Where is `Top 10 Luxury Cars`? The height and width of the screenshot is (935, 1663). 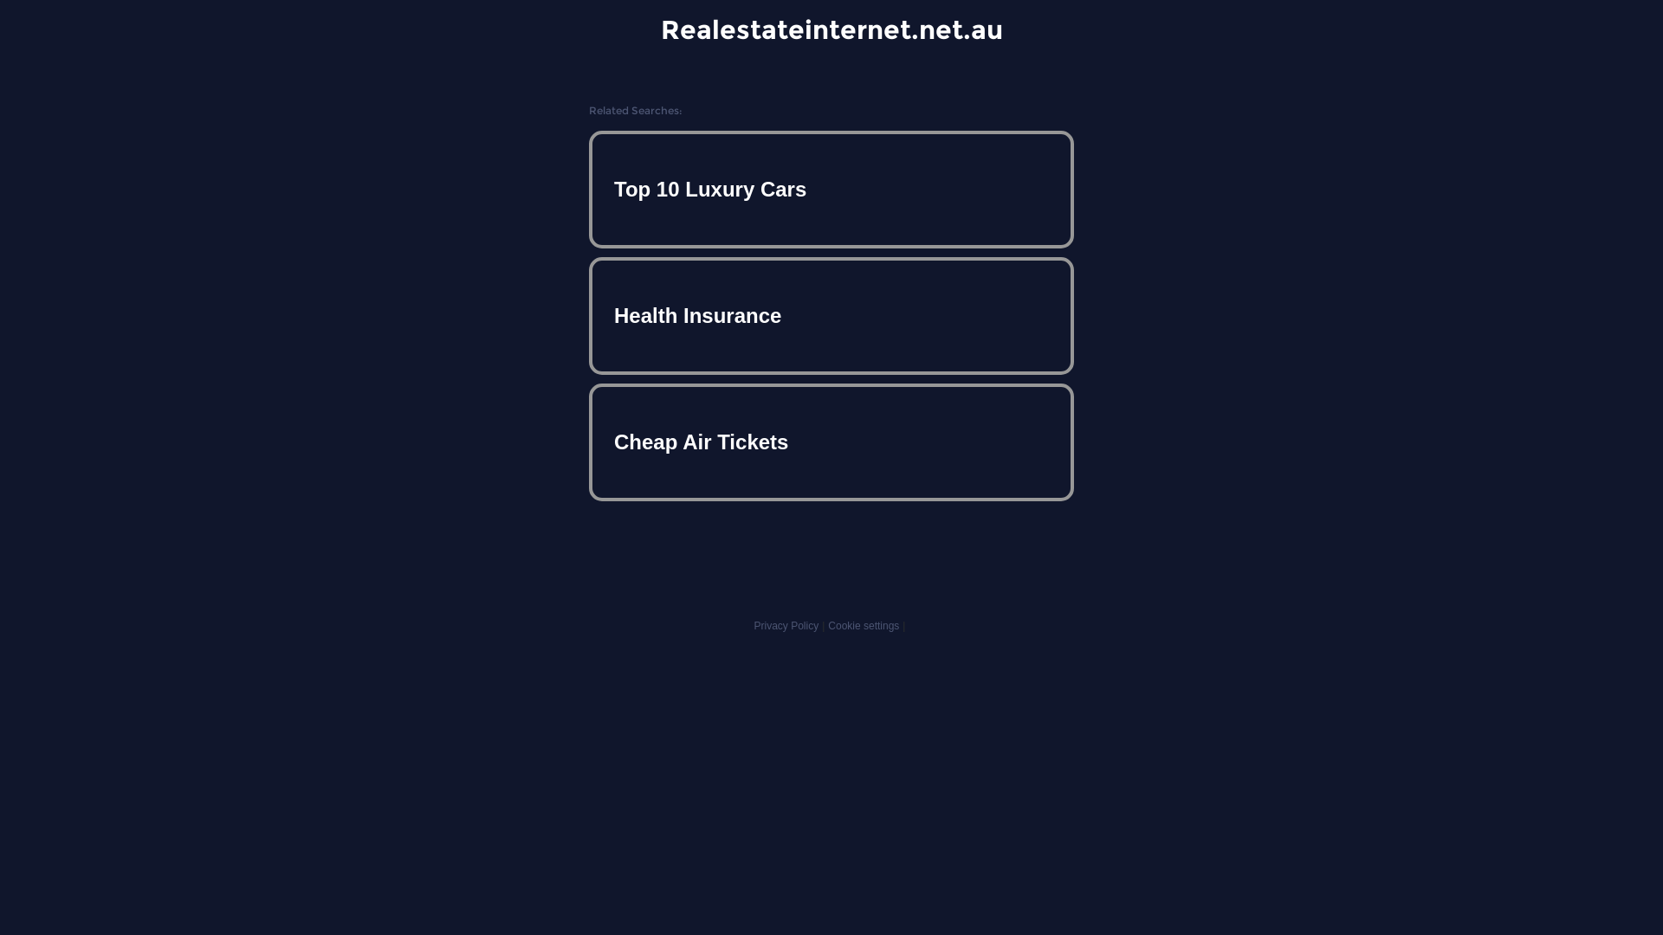 Top 10 Luxury Cars is located at coordinates (831, 190).